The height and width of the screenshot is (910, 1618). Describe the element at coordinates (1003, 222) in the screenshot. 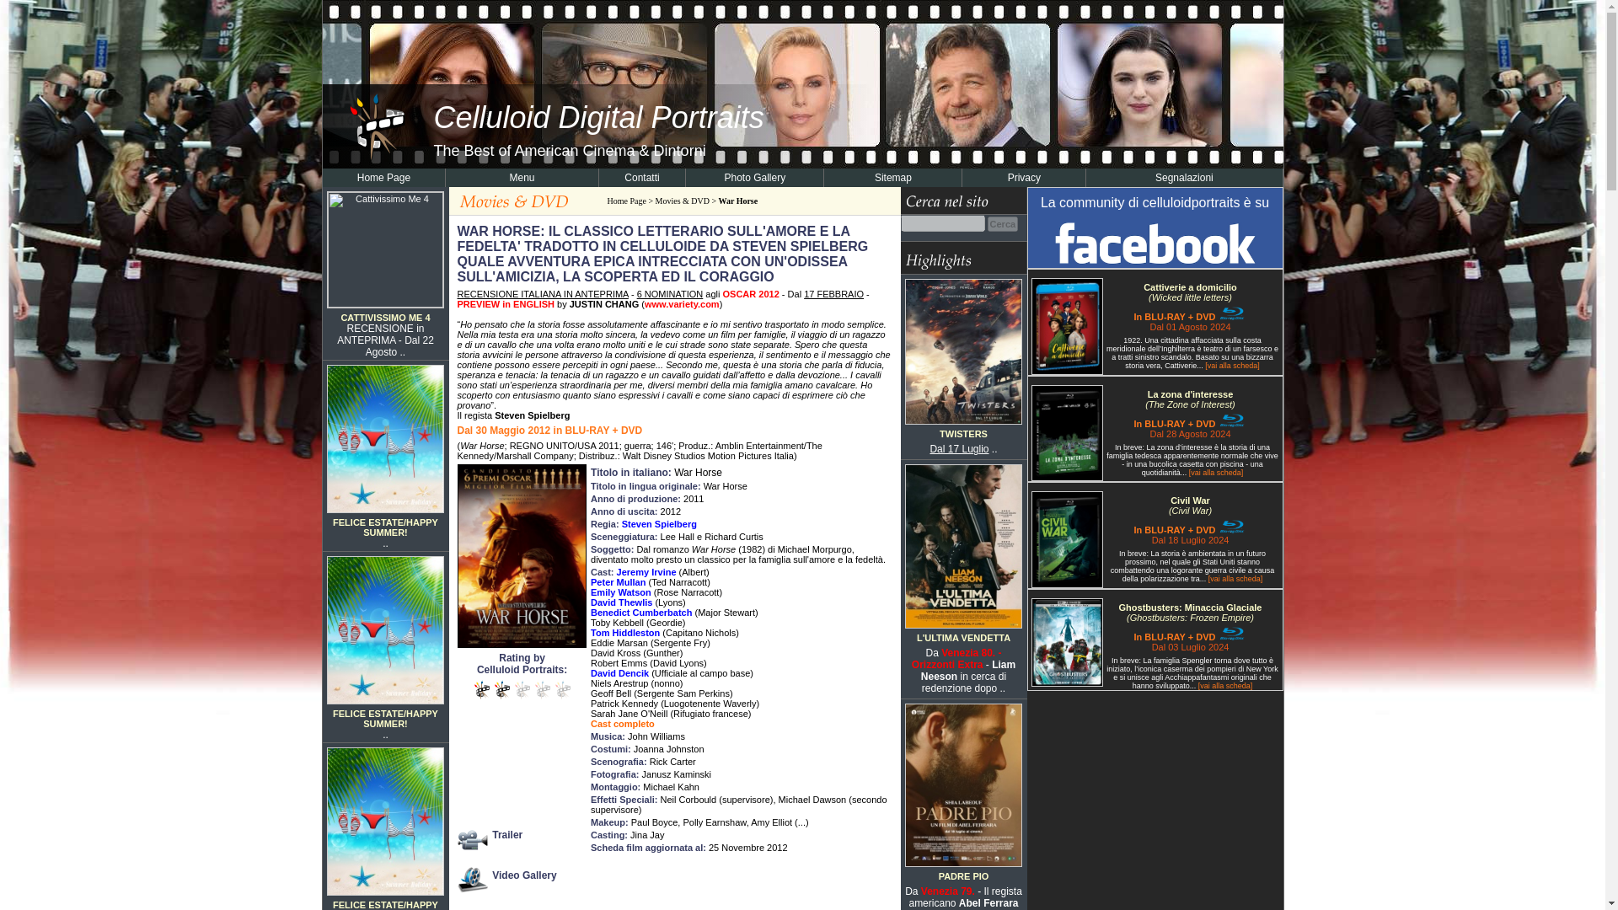

I see `Cerca` at that location.